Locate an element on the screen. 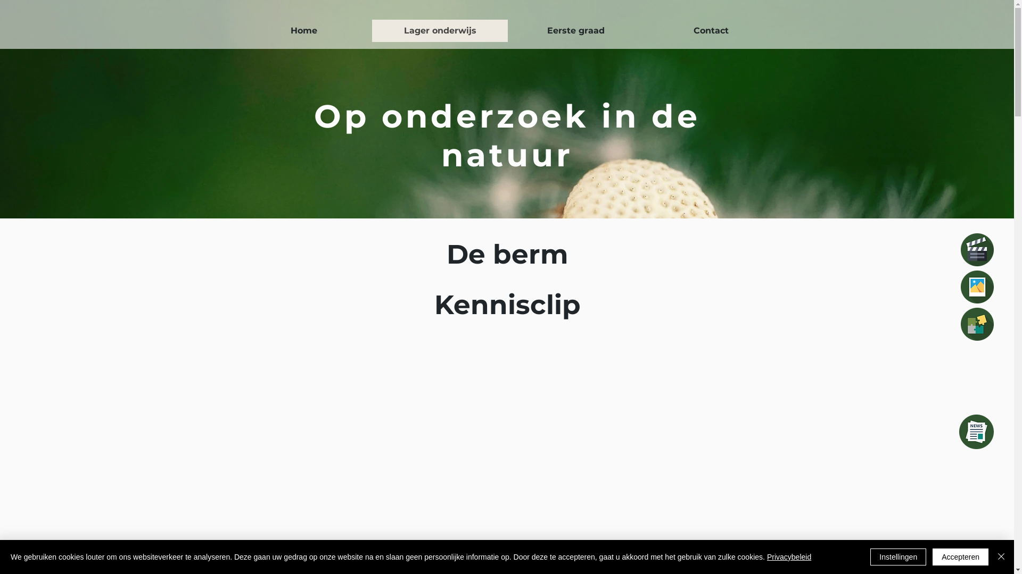 The height and width of the screenshot is (574, 1022). Contact is located at coordinates (711, 31).